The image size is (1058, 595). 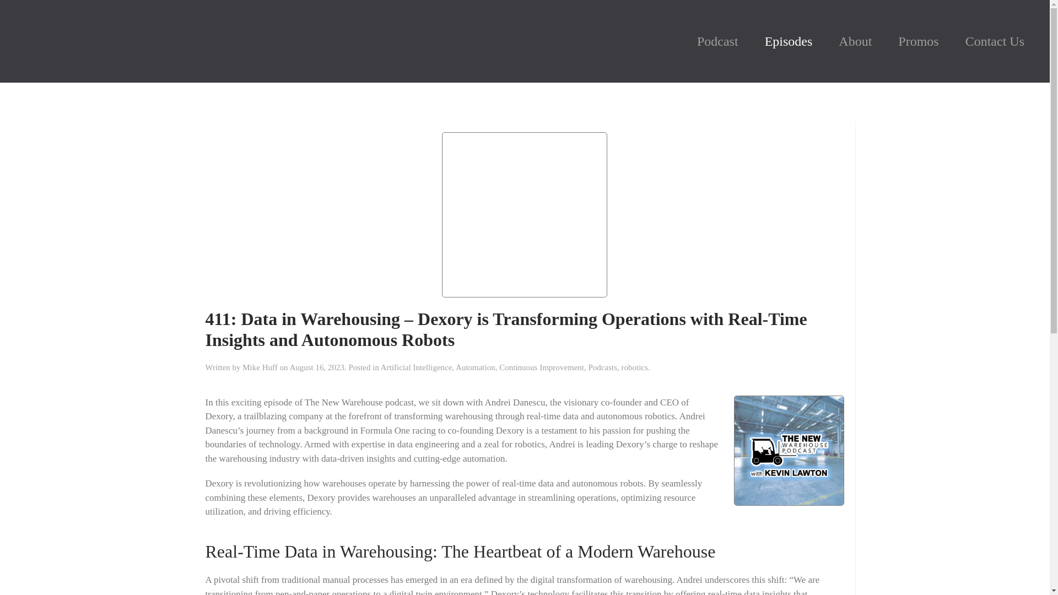 I want to click on Mike Huff, so click(x=260, y=367).